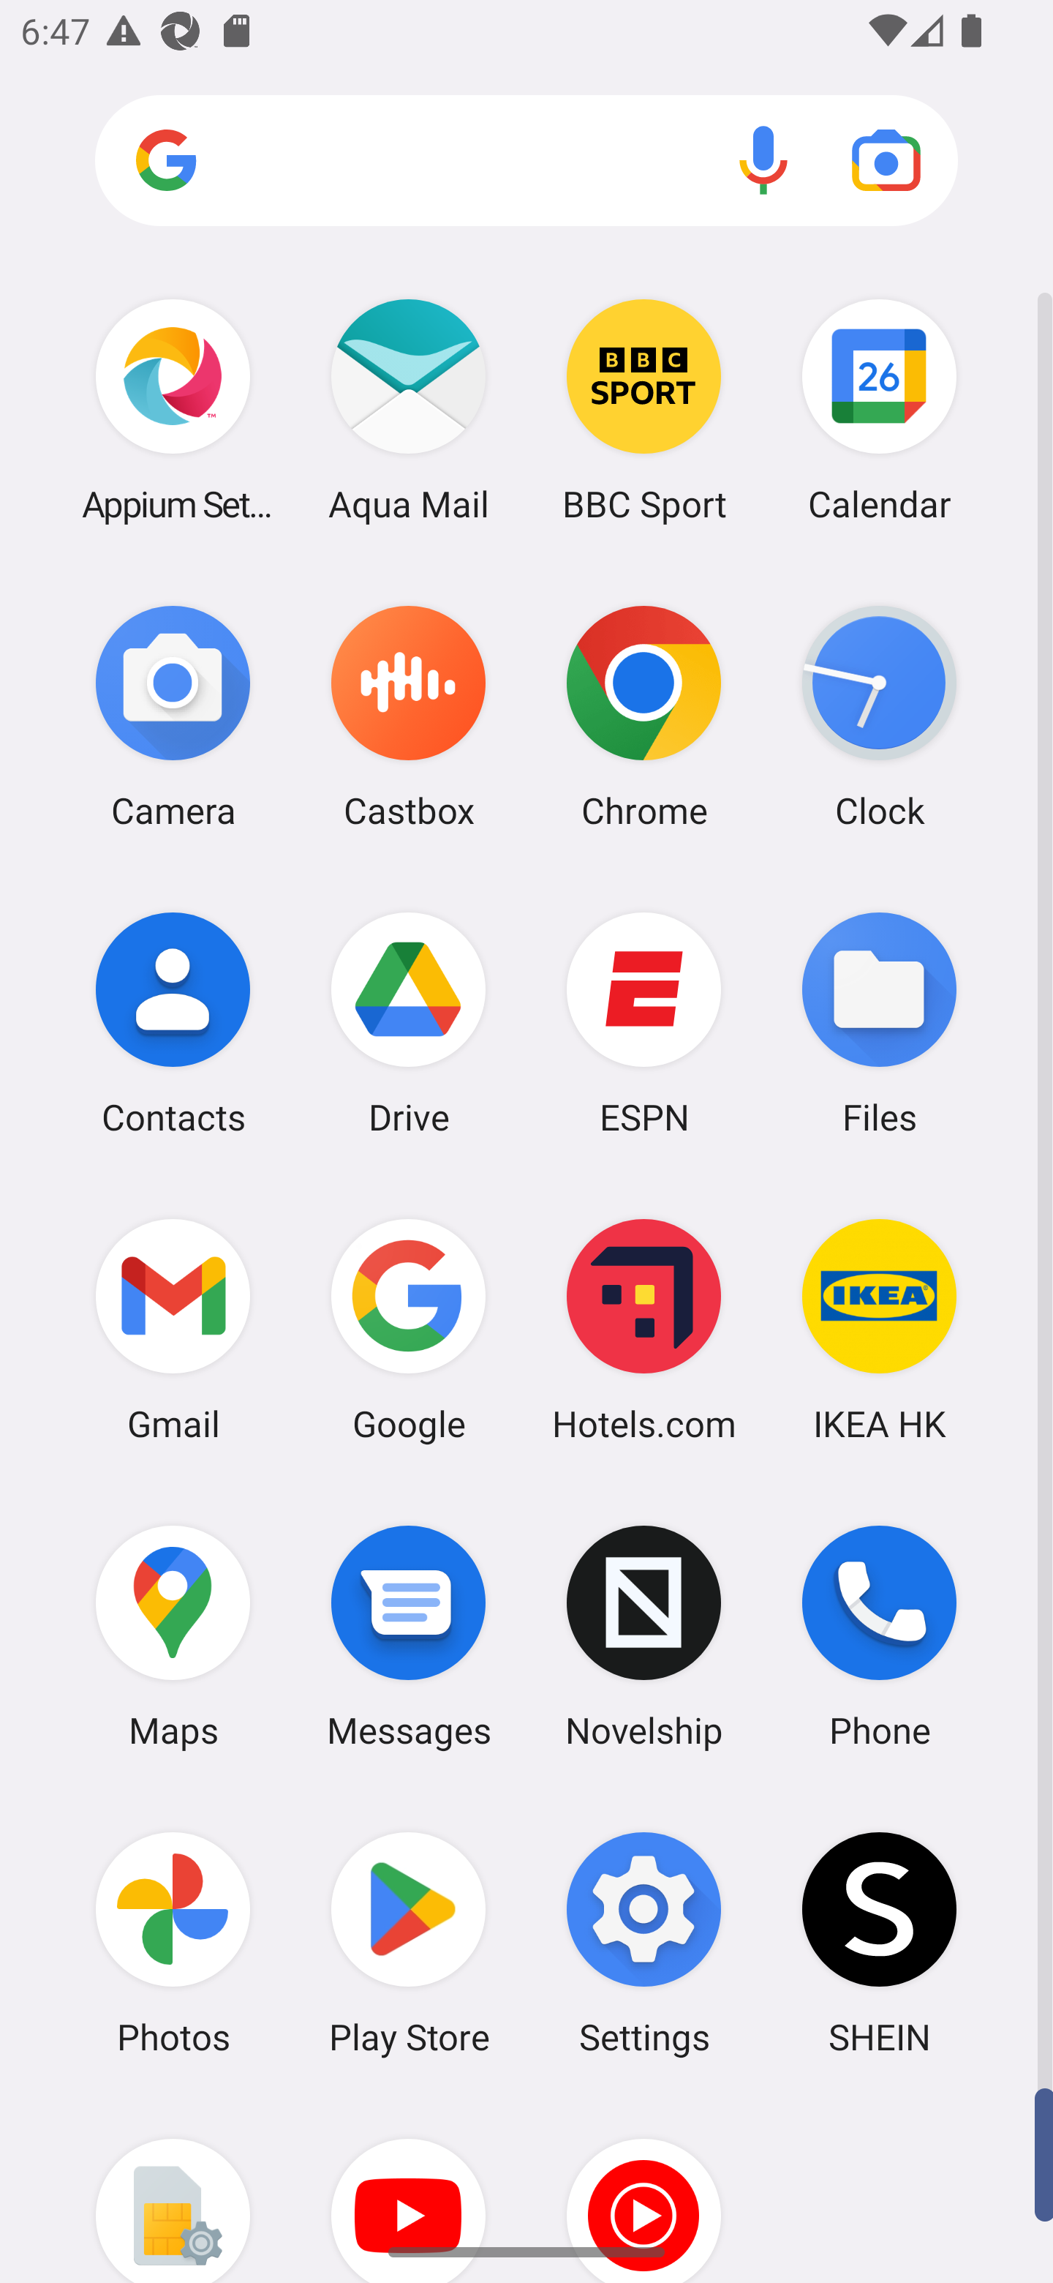 This screenshot has height=2283, width=1053. Describe the element at coordinates (879, 1022) in the screenshot. I see `Files` at that location.